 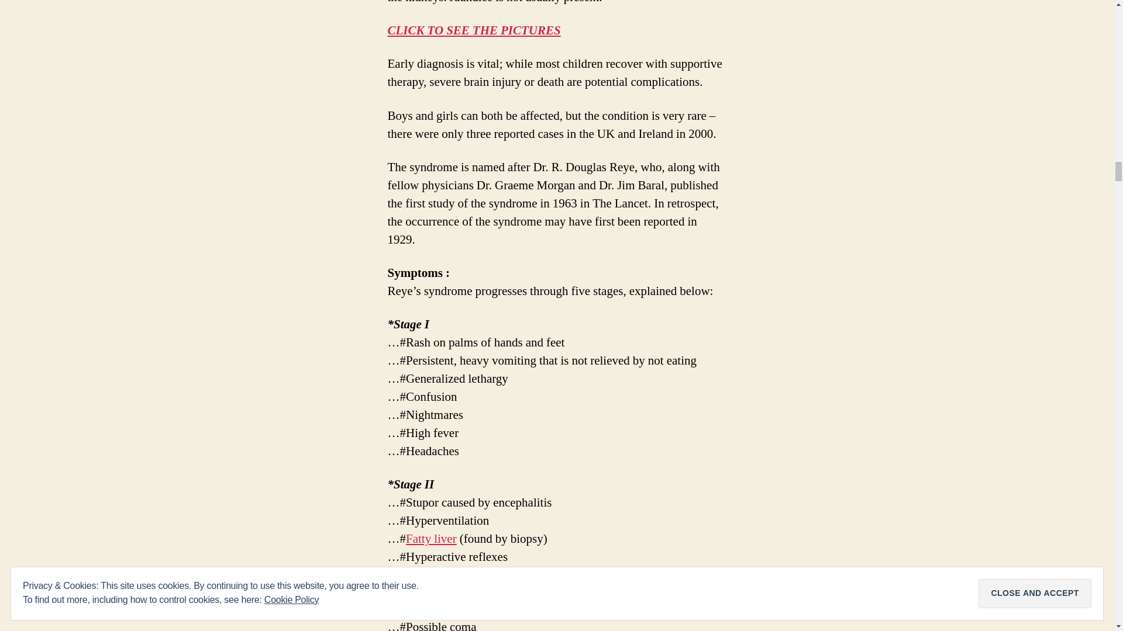 I want to click on Fatty Liver Disease, so click(x=431, y=539).